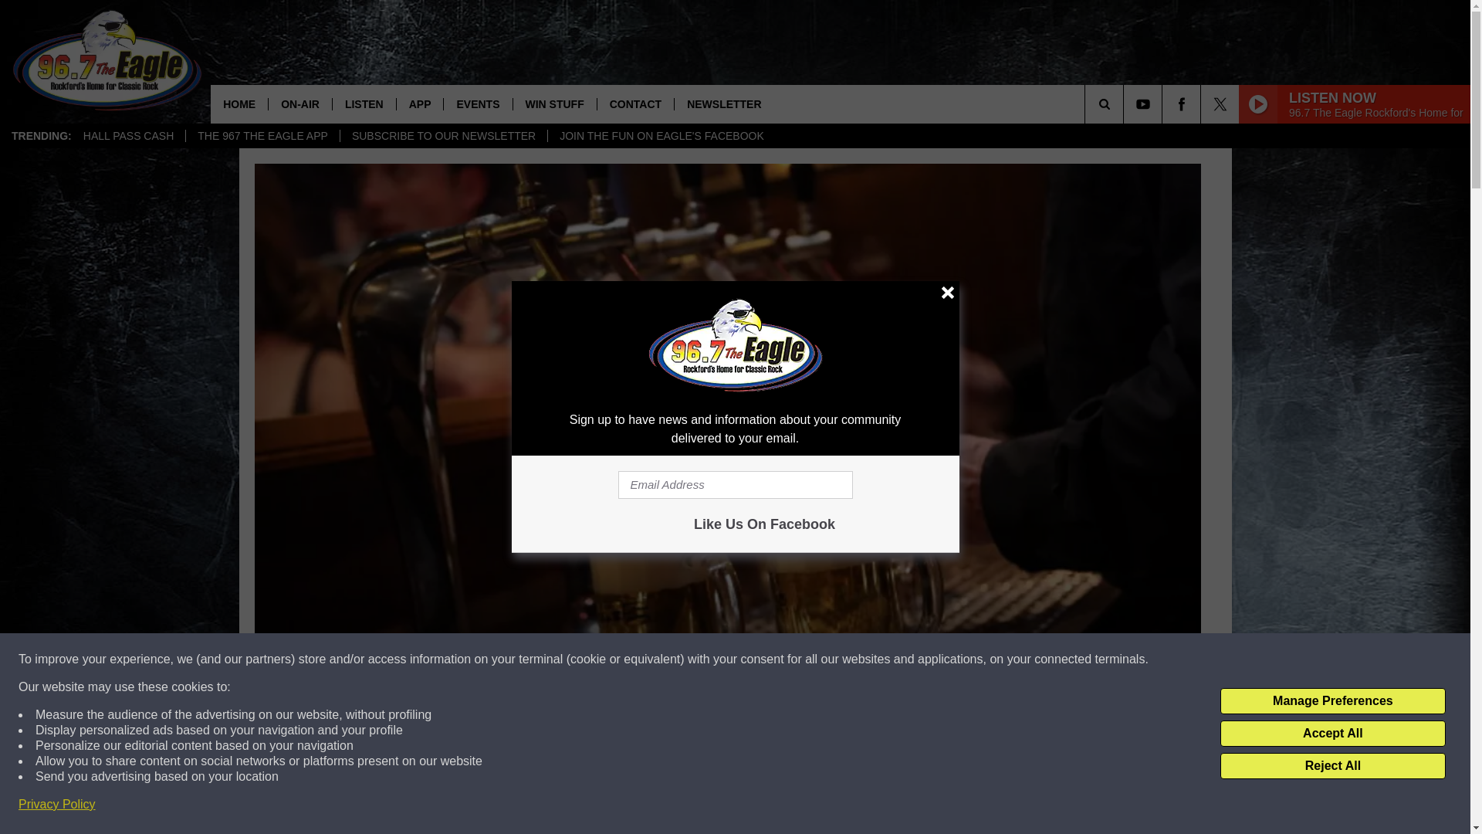 This screenshot has height=834, width=1482. Describe the element at coordinates (724, 103) in the screenshot. I see `NEWSLETTER` at that location.